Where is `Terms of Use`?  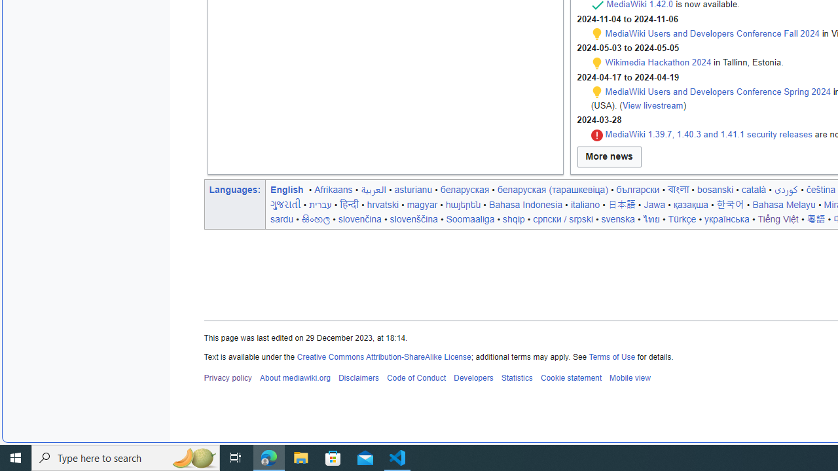 Terms of Use is located at coordinates (611, 356).